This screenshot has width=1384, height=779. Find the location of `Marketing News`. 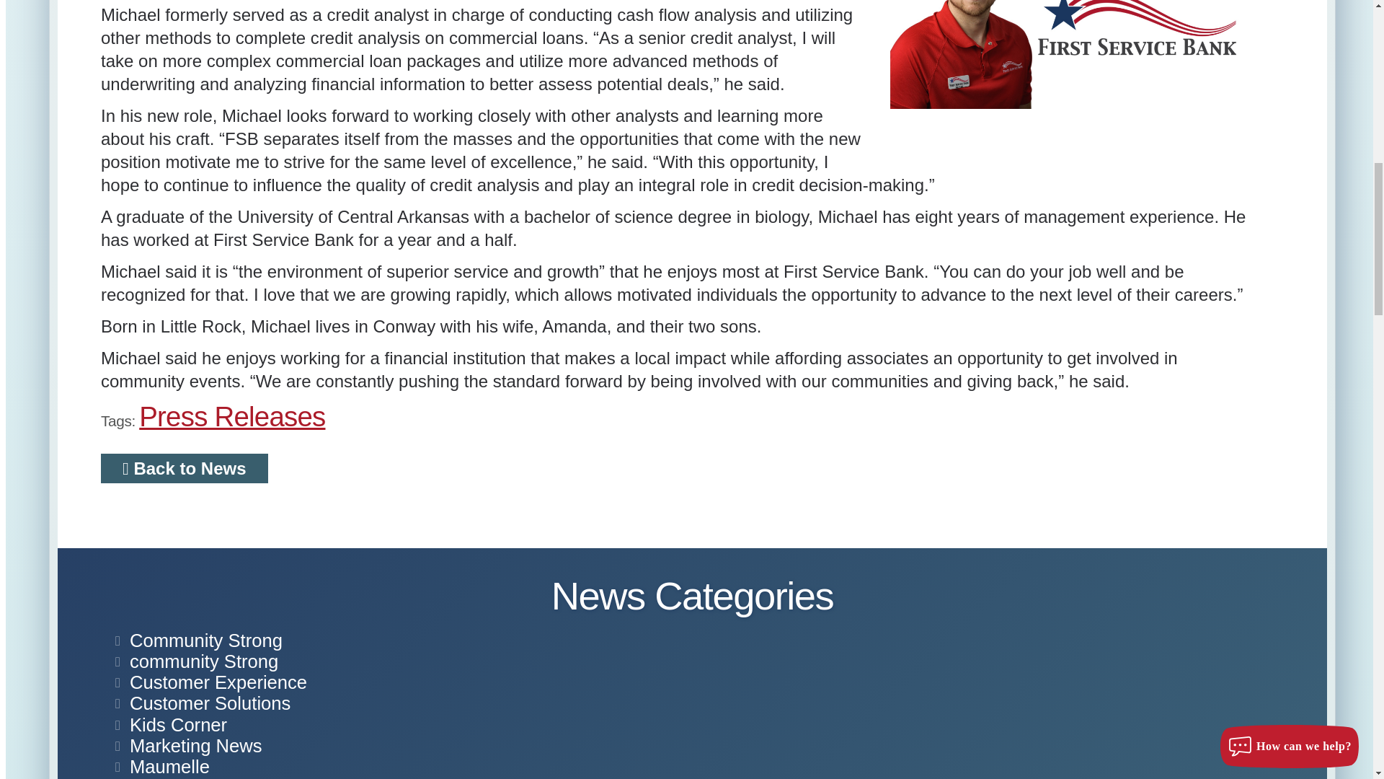

Marketing News is located at coordinates (195, 745).